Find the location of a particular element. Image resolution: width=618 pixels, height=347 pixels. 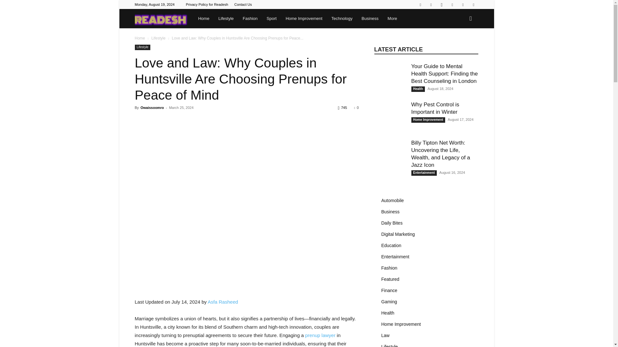

VKontakte is located at coordinates (473, 4).